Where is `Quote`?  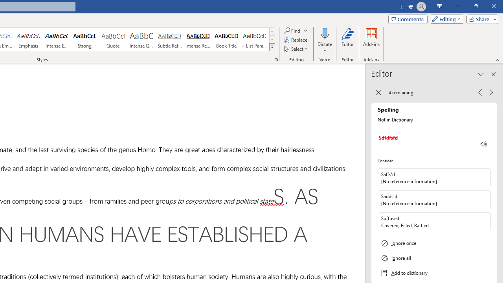 Quote is located at coordinates (113, 39).